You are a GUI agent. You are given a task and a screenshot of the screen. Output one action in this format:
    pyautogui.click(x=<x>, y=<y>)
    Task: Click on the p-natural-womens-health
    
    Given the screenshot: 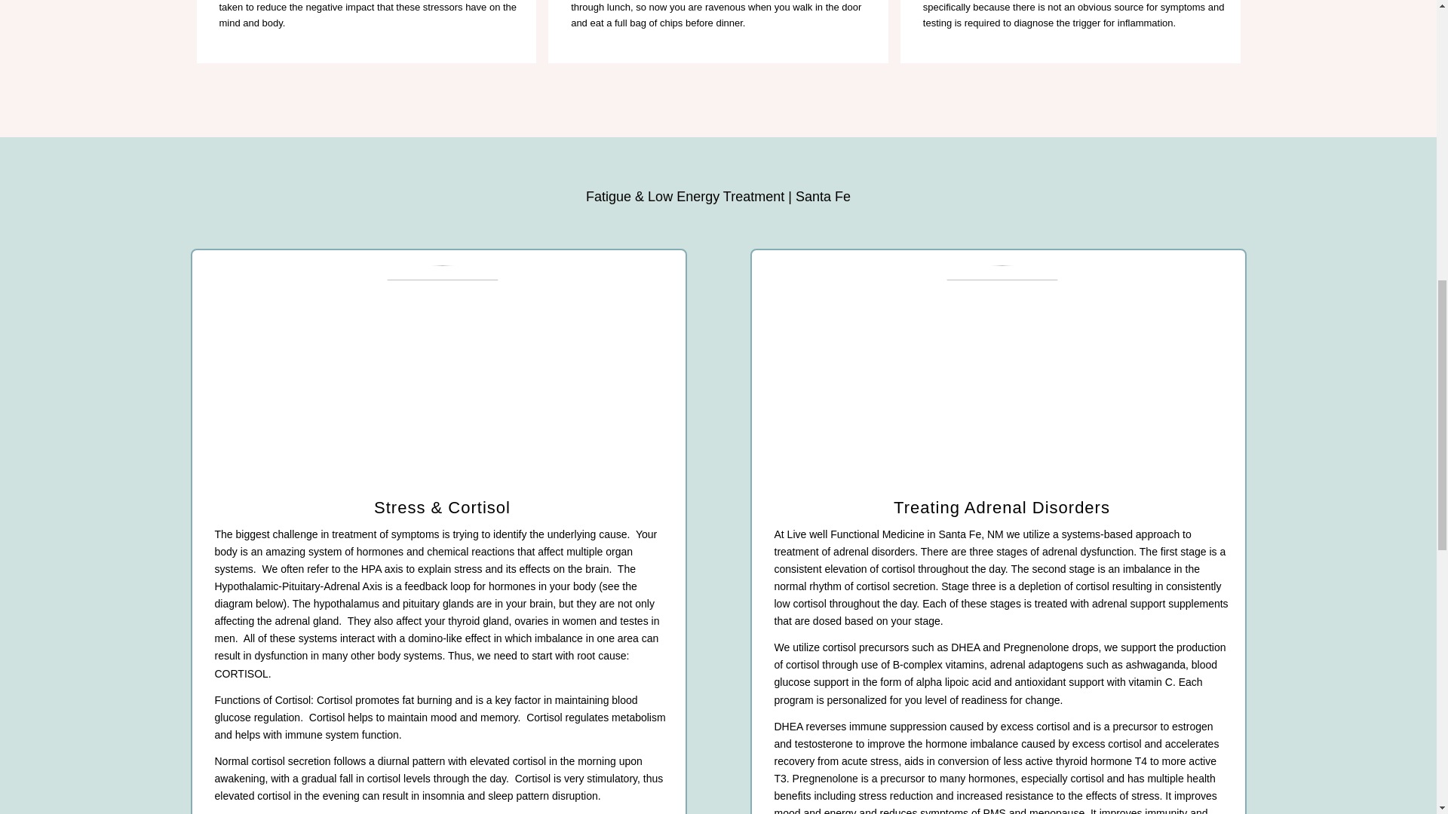 What is the action you would take?
    pyautogui.click(x=441, y=378)
    